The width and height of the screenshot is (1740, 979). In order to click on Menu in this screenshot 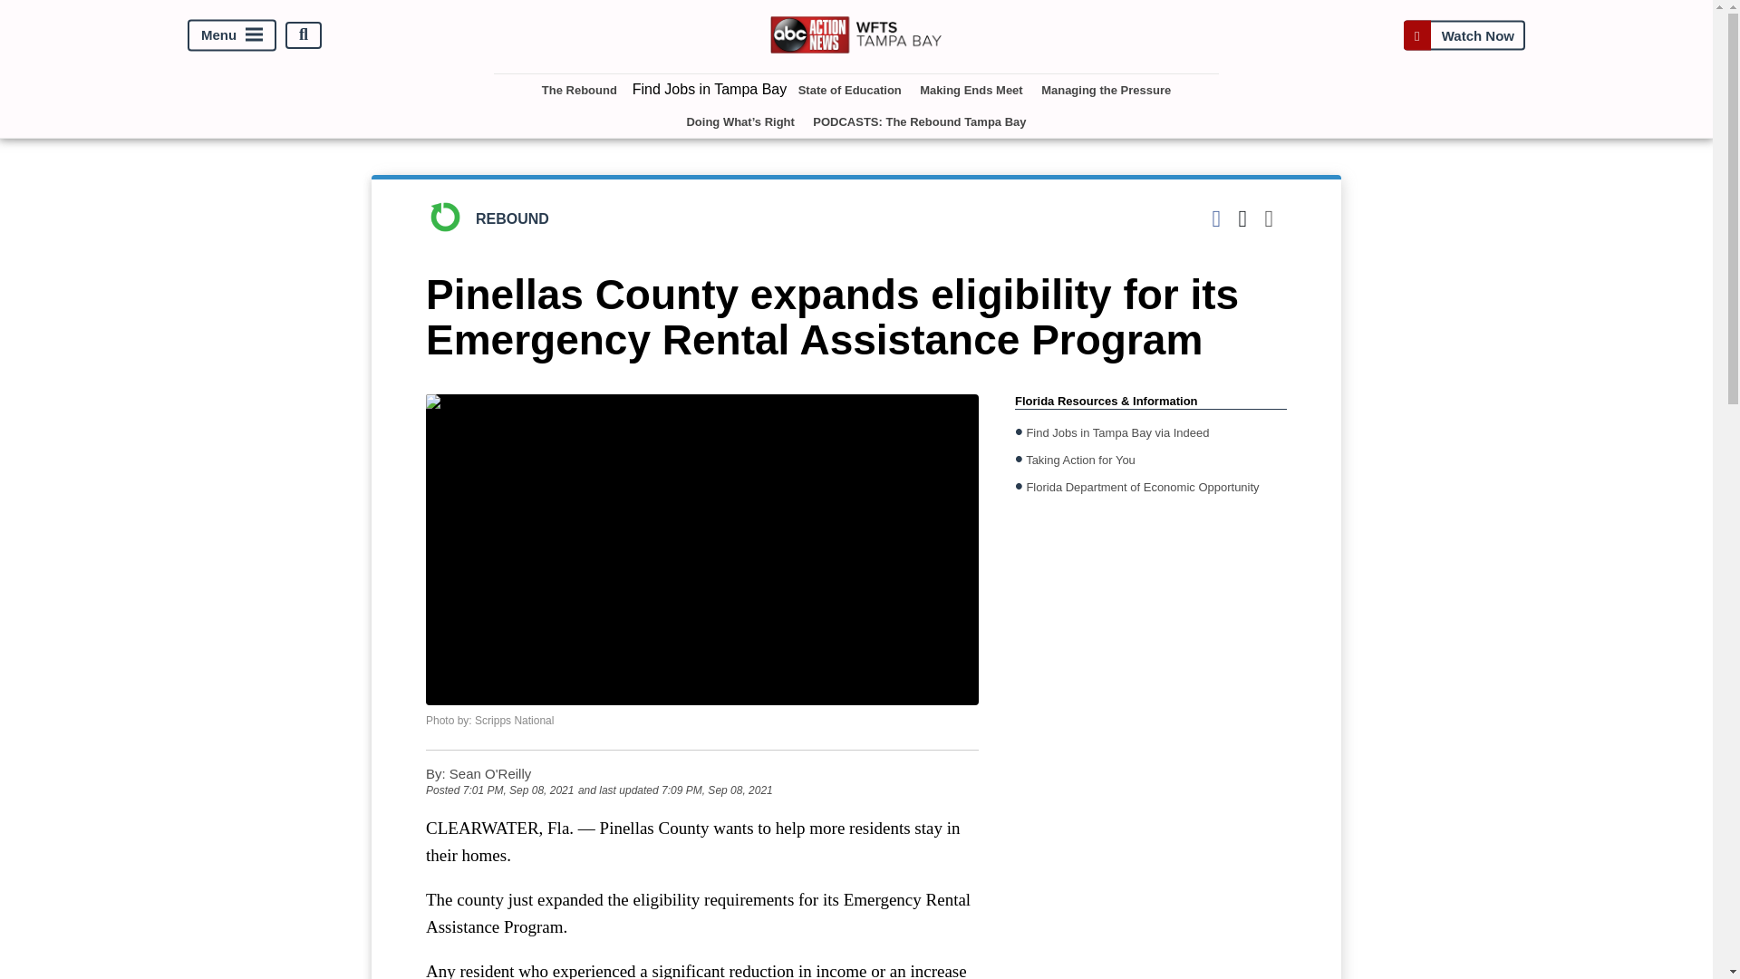, I will do `click(232, 34)`.